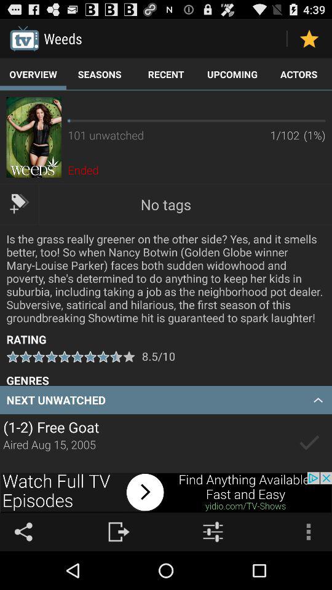 The width and height of the screenshot is (332, 590). I want to click on mark as watched, so click(309, 443).